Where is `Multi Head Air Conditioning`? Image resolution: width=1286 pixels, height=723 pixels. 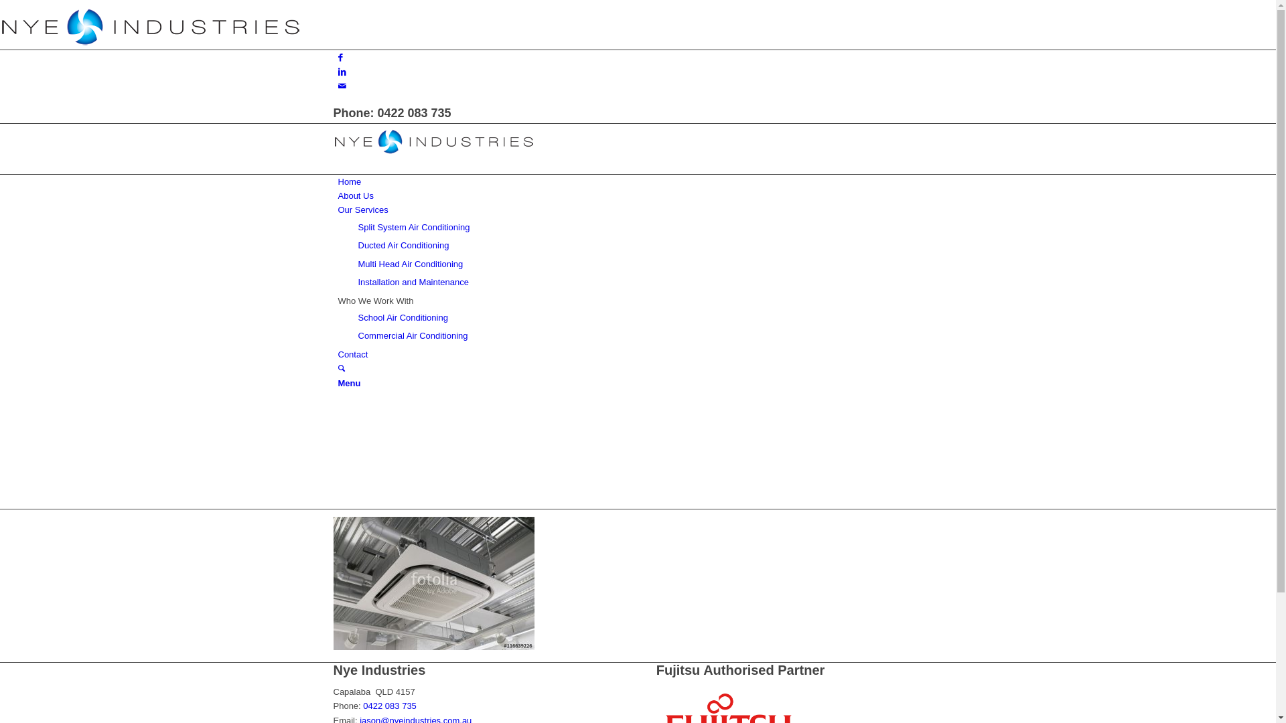 Multi Head Air Conditioning is located at coordinates (410, 264).